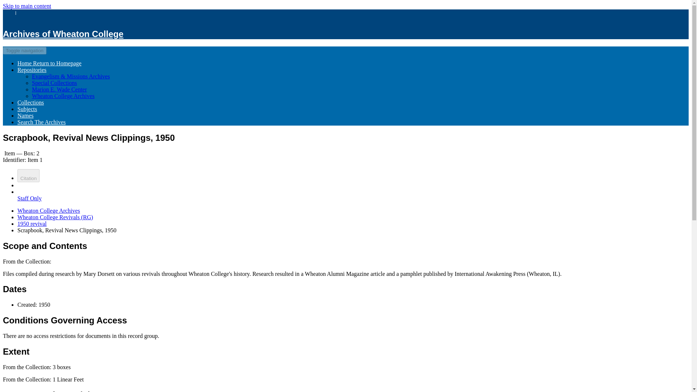  Describe the element at coordinates (25, 115) in the screenshot. I see `Names` at that location.